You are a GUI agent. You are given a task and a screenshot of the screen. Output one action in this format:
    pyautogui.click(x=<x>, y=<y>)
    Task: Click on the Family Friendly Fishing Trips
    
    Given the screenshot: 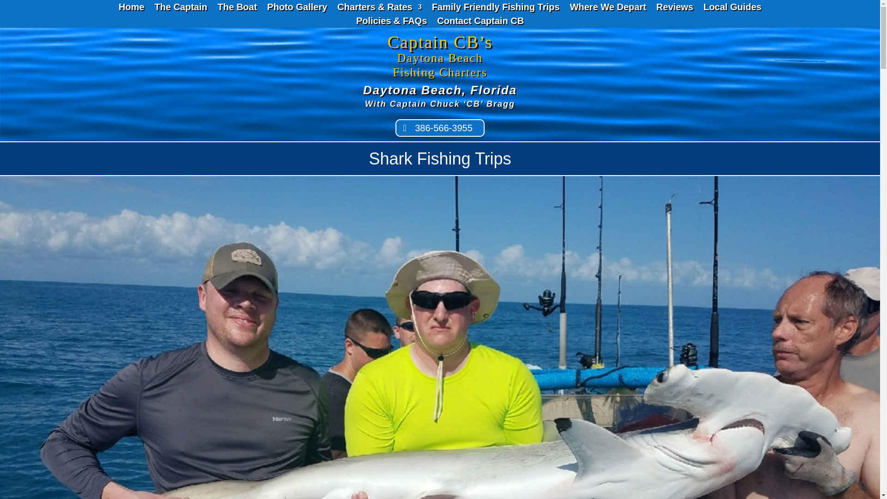 What is the action you would take?
    pyautogui.click(x=496, y=8)
    